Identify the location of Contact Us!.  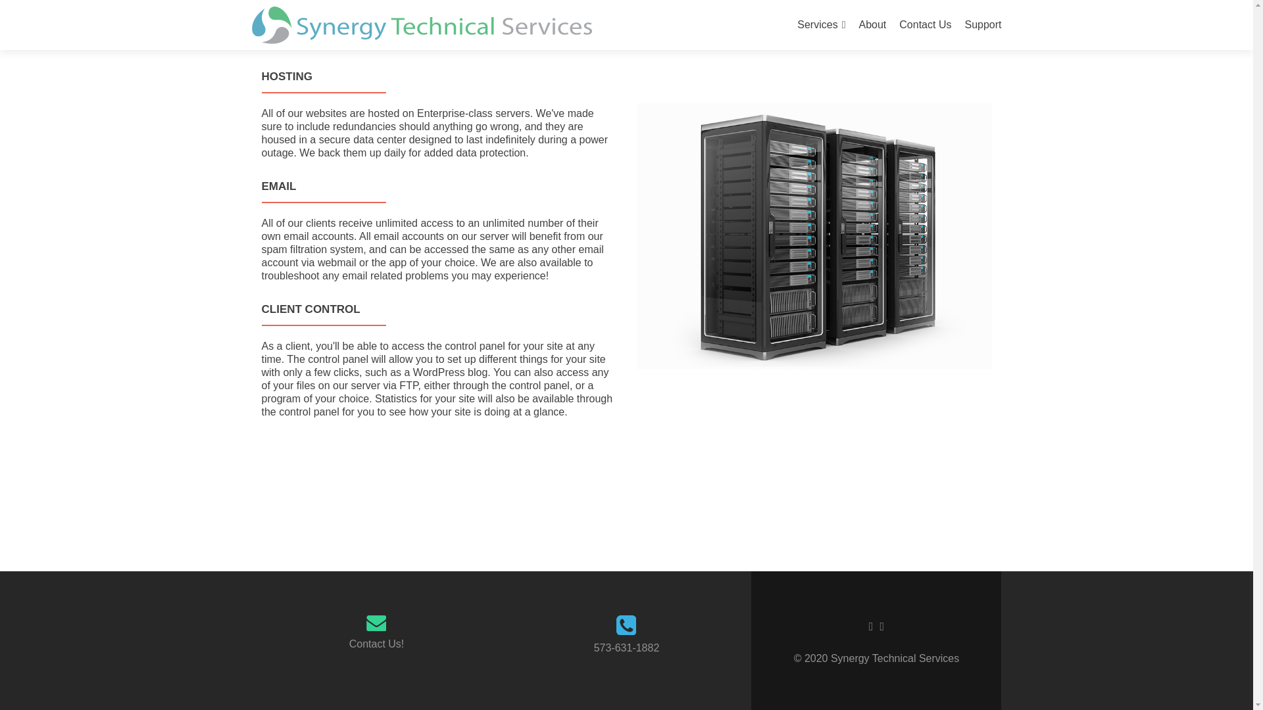
(376, 644).